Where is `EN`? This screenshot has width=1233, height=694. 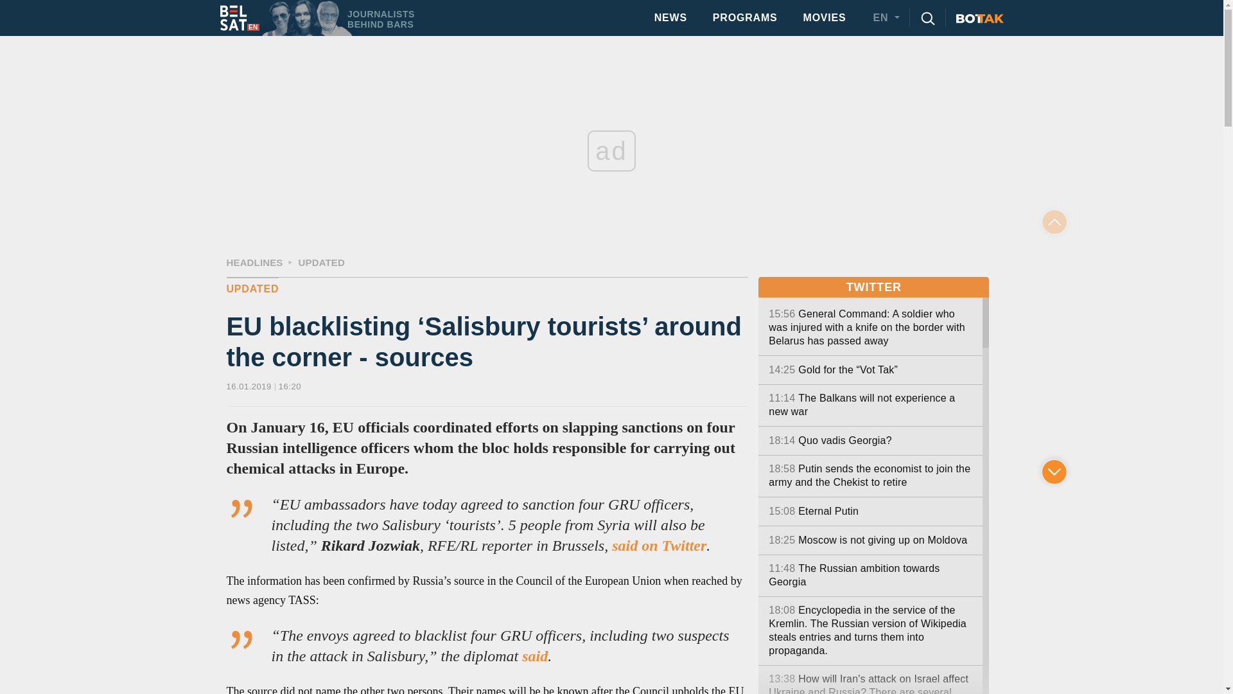
EN is located at coordinates (889, 18).